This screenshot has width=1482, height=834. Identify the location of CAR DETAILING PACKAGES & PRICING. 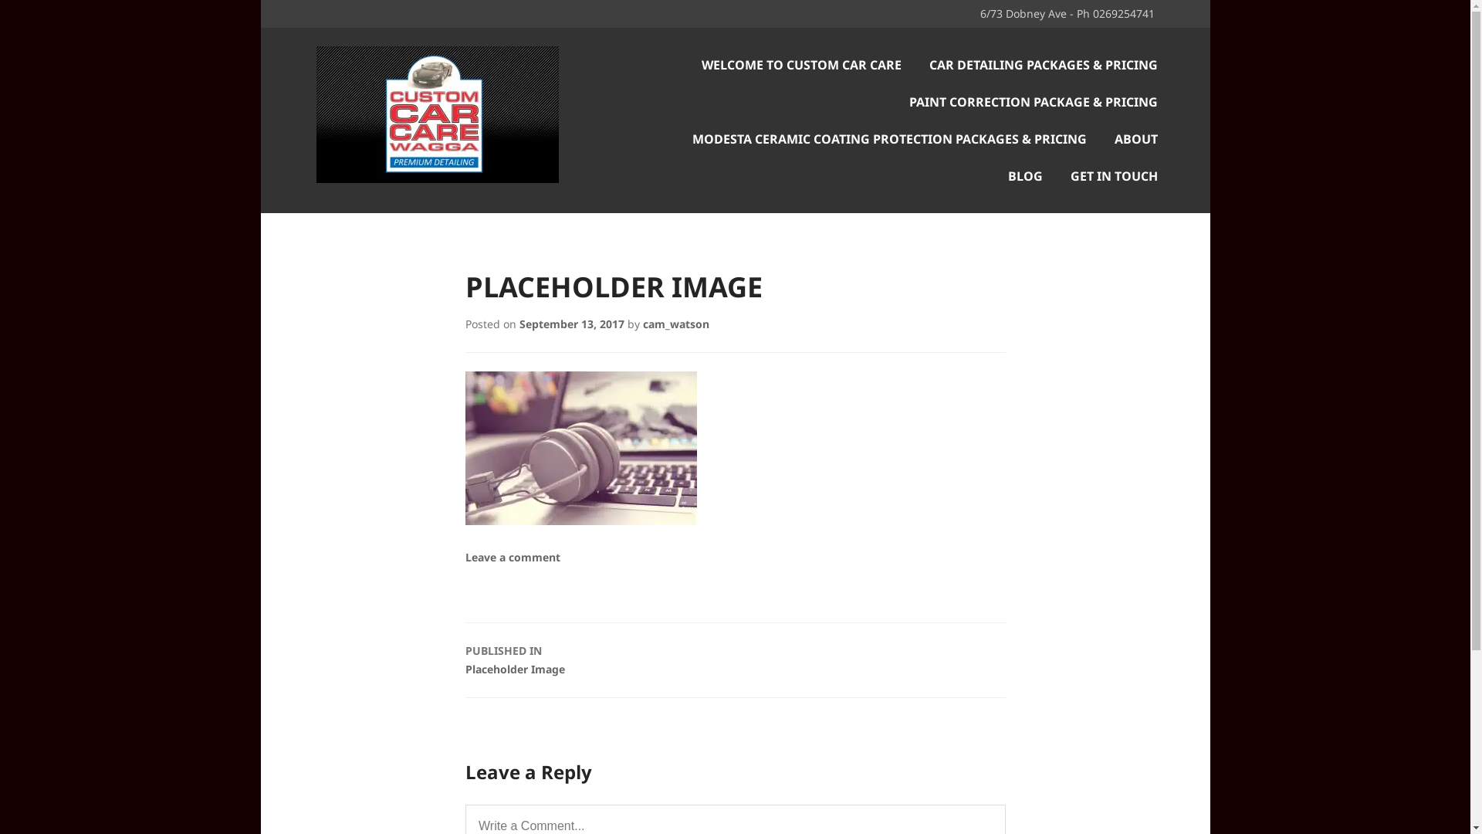
(1044, 65).